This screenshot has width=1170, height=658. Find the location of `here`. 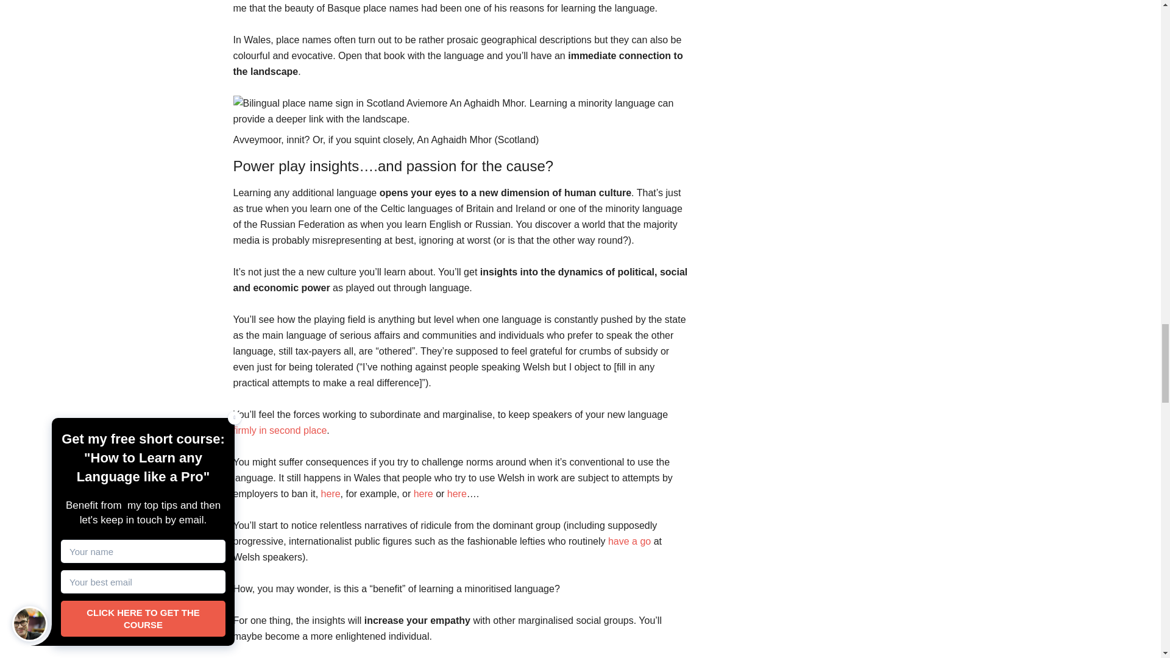

here is located at coordinates (330, 493).